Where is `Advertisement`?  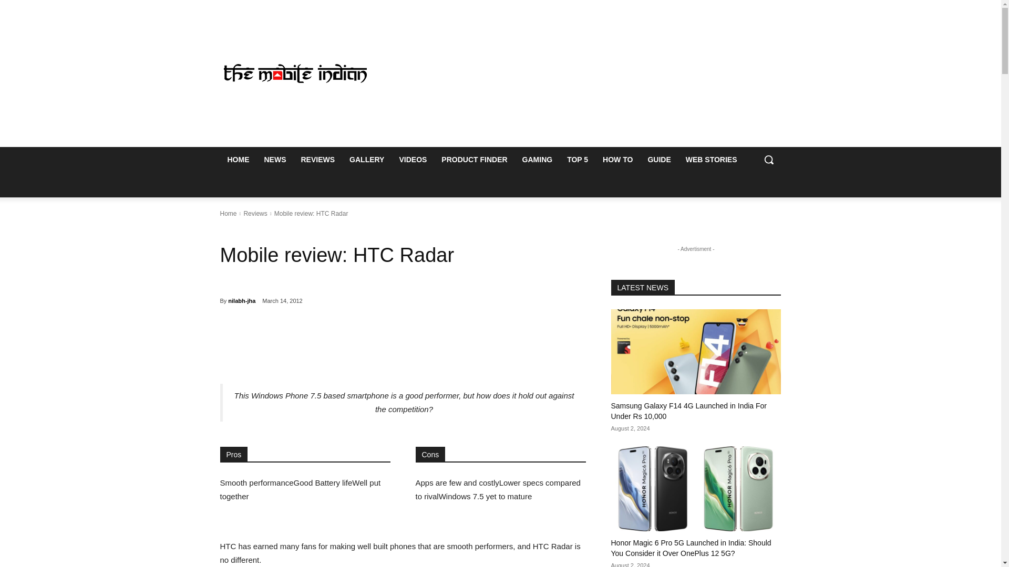
Advertisement is located at coordinates (586, 73).